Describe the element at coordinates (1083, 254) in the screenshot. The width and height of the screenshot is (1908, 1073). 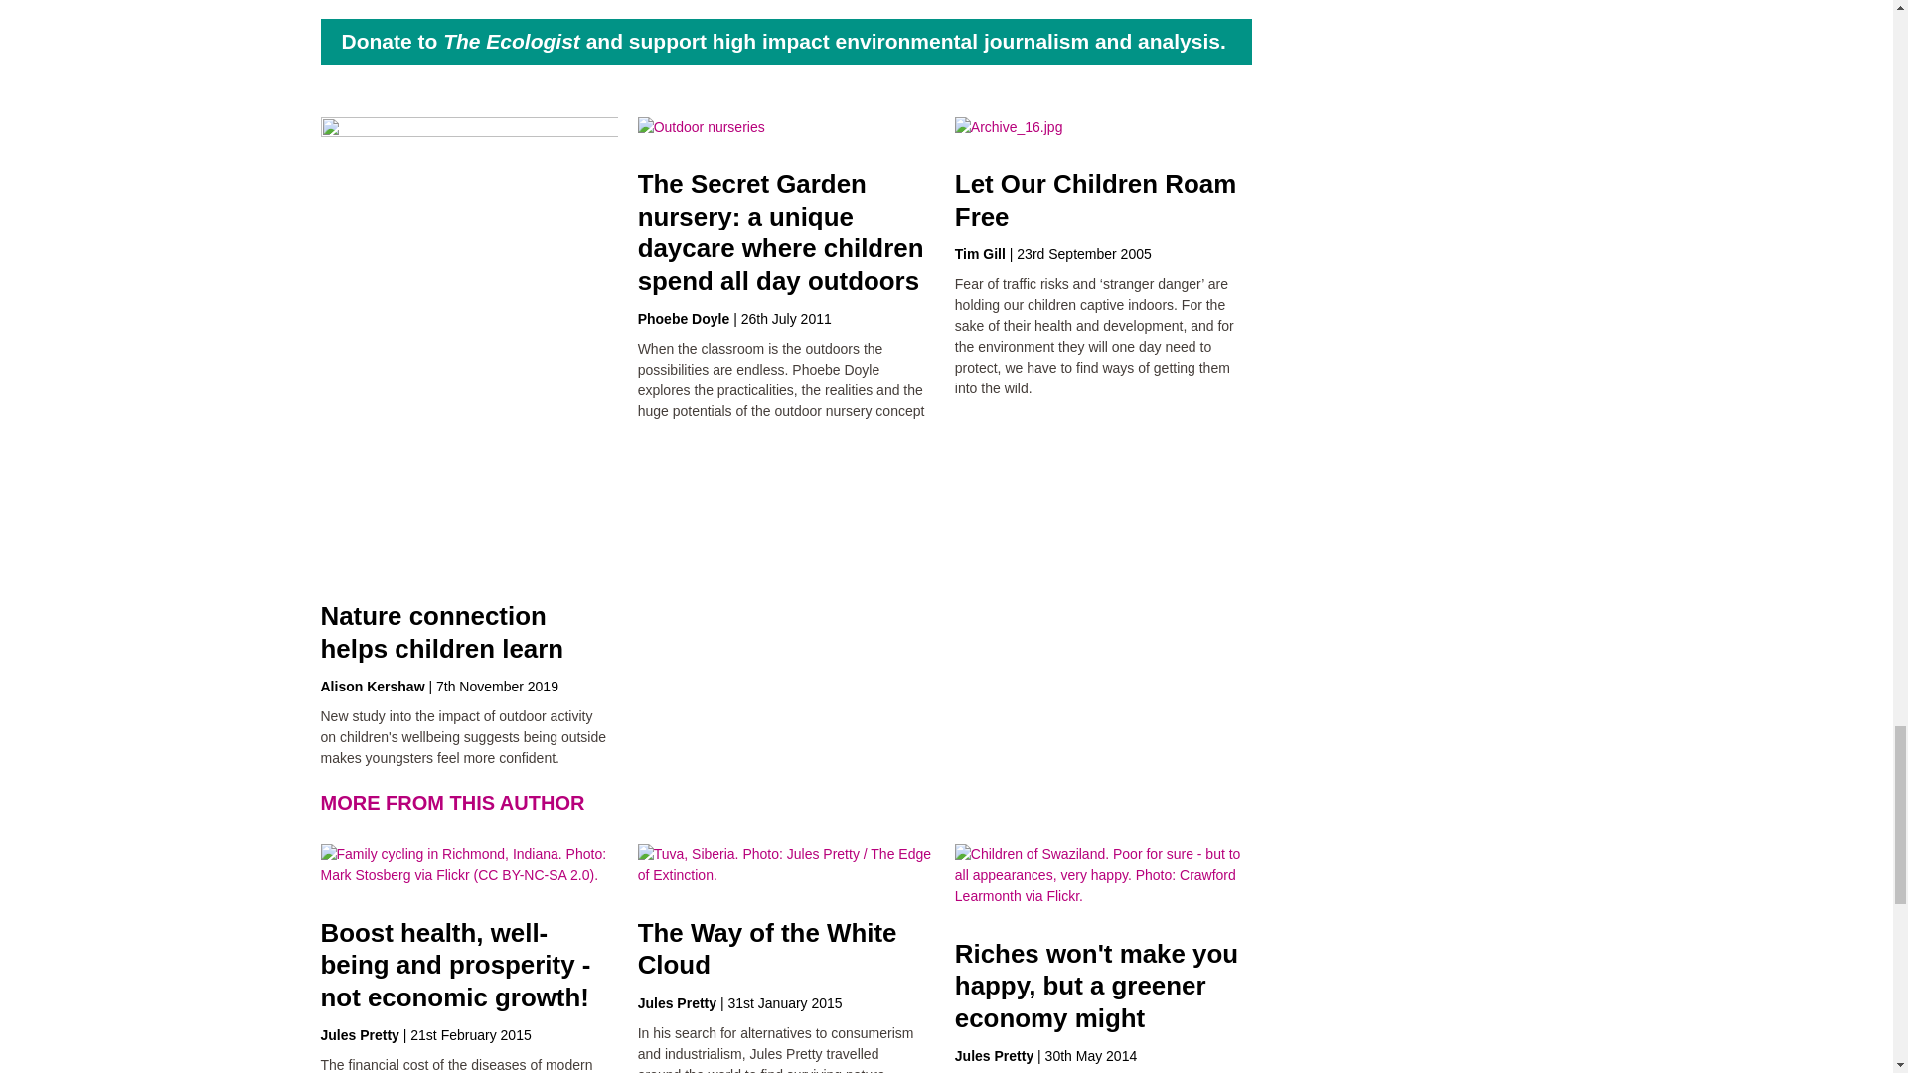
I see `Friday, September 23, 2005 - 00:00` at that location.